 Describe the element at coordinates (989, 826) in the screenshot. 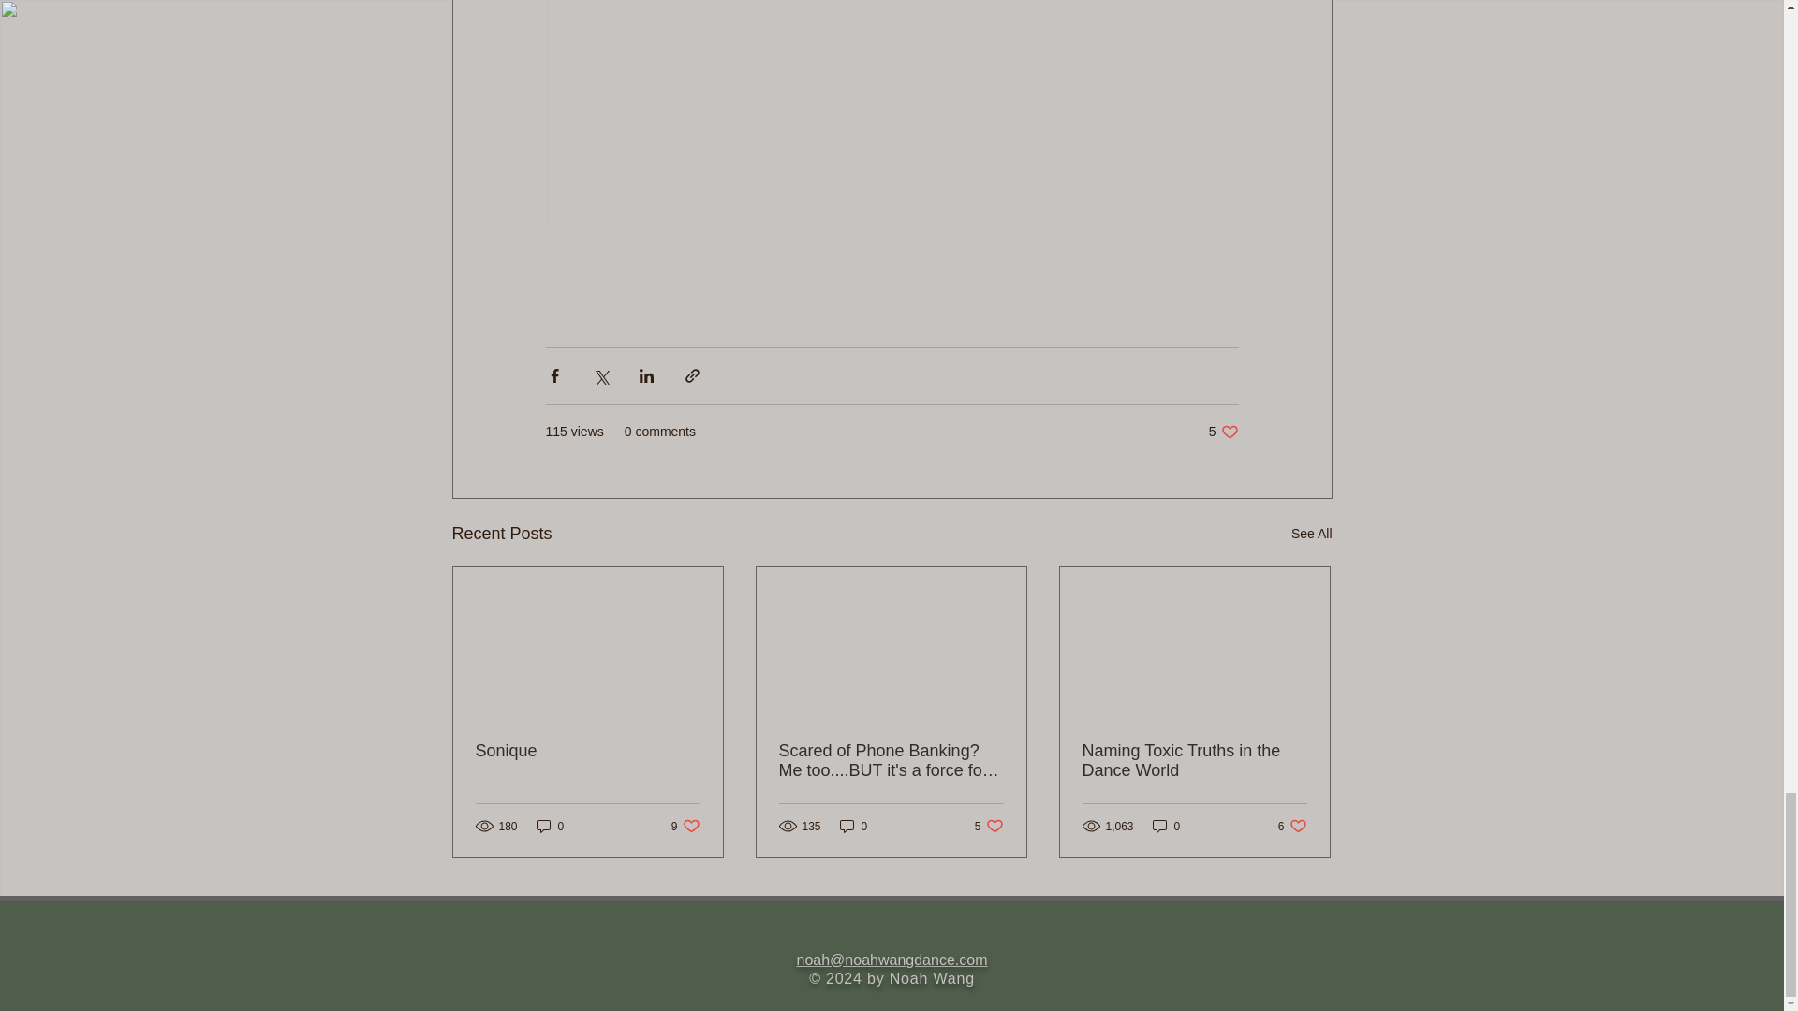

I see `0` at that location.